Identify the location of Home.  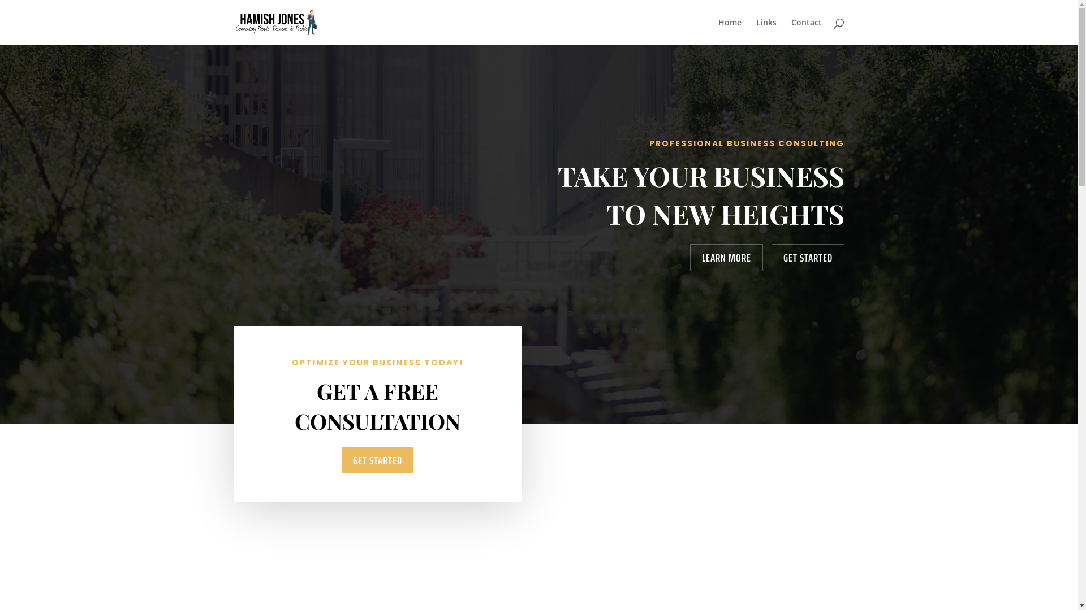
(730, 32).